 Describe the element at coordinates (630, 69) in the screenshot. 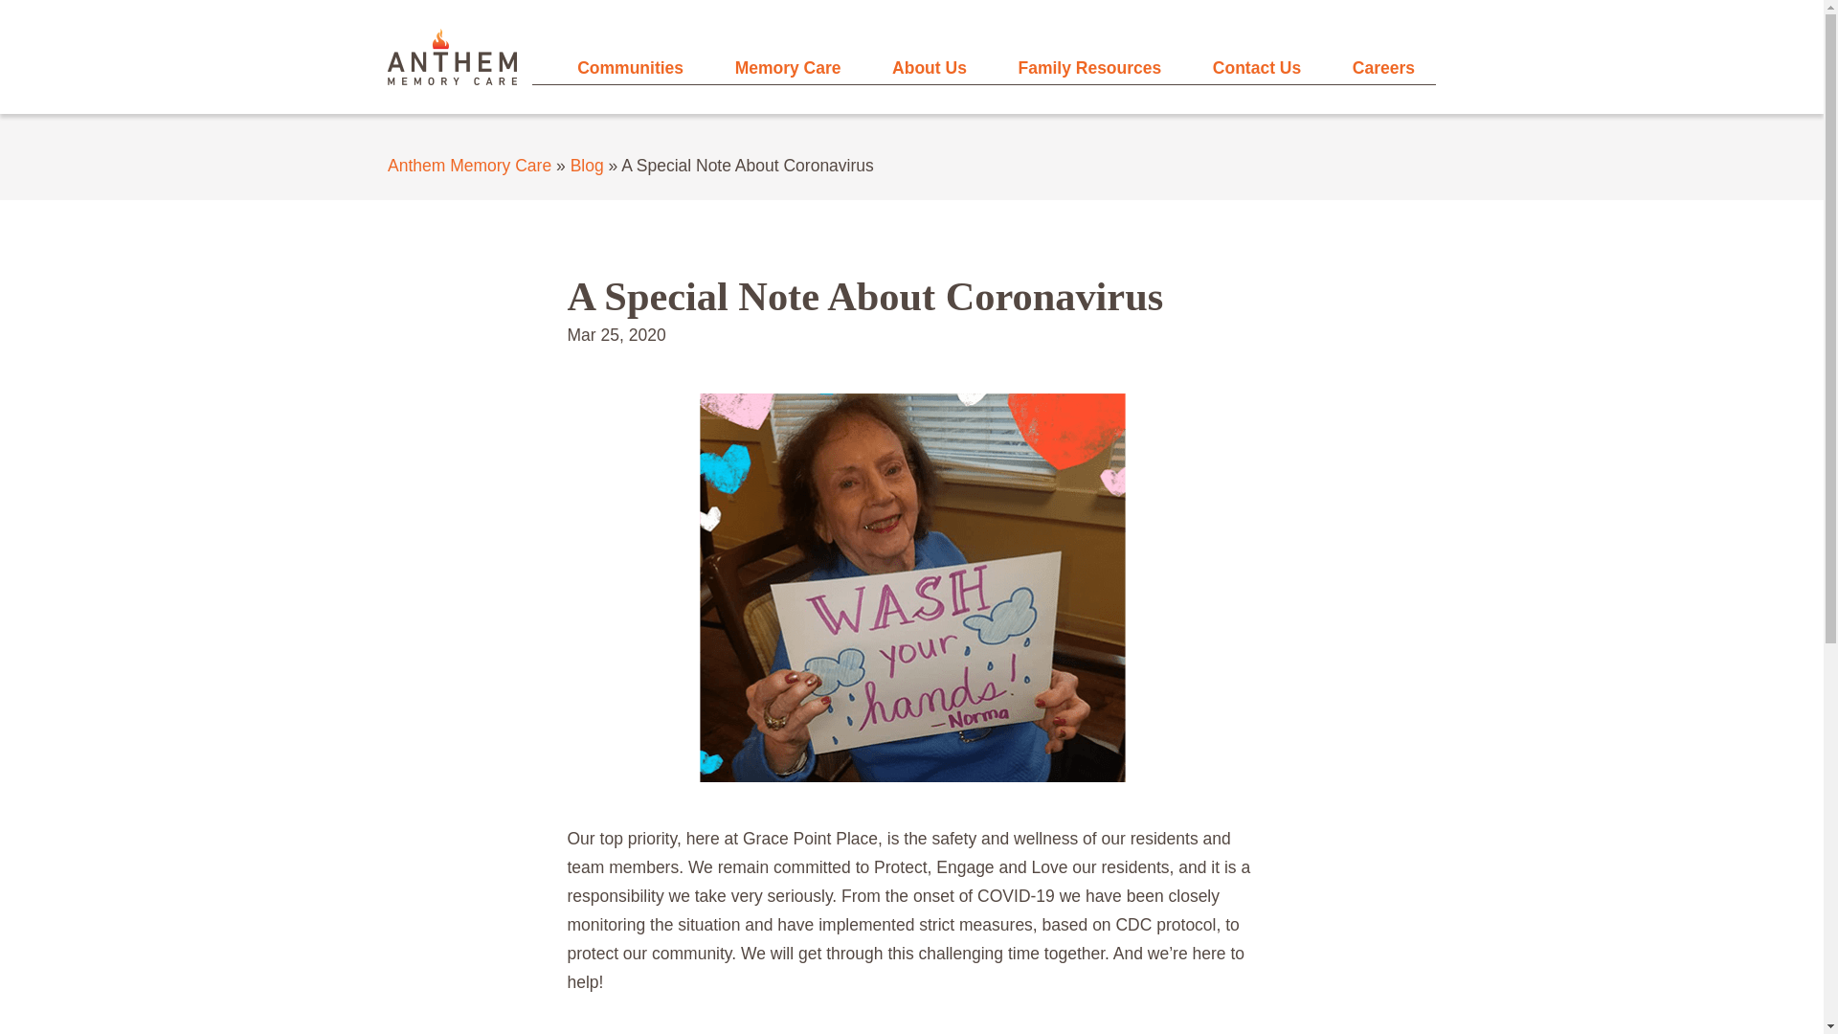

I see `Communities` at that location.